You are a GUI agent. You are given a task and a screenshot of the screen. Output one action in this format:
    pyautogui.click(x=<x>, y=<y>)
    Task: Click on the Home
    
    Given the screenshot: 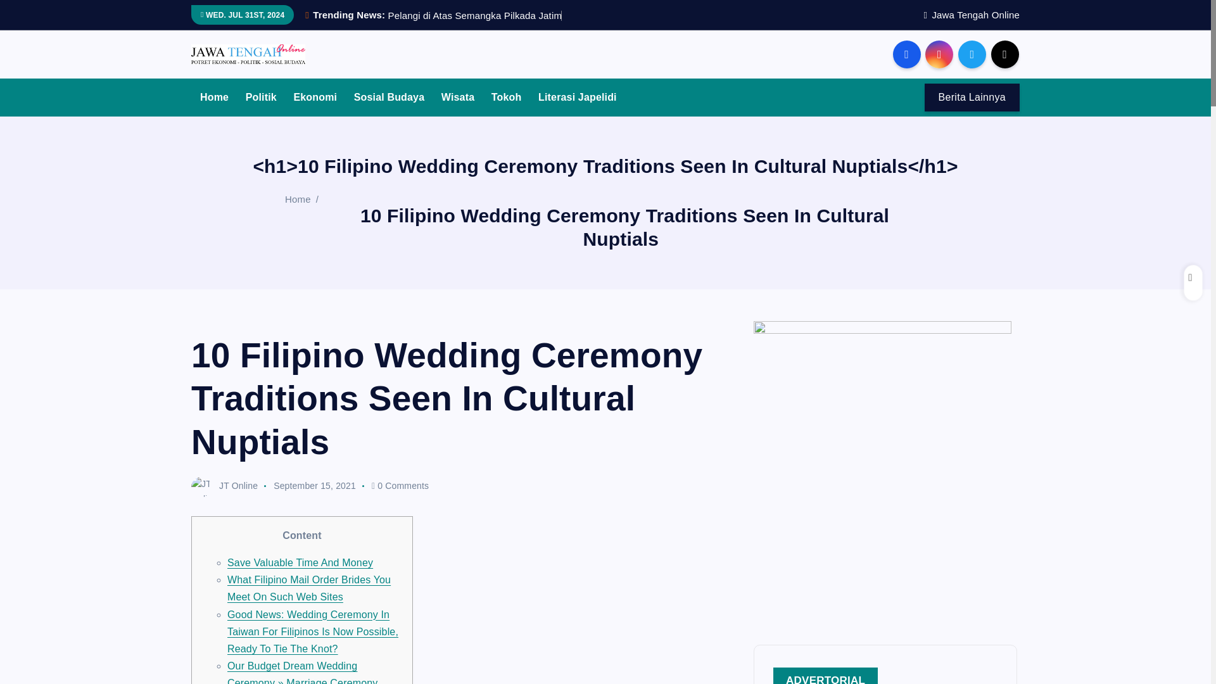 What is the action you would take?
    pyautogui.click(x=214, y=98)
    